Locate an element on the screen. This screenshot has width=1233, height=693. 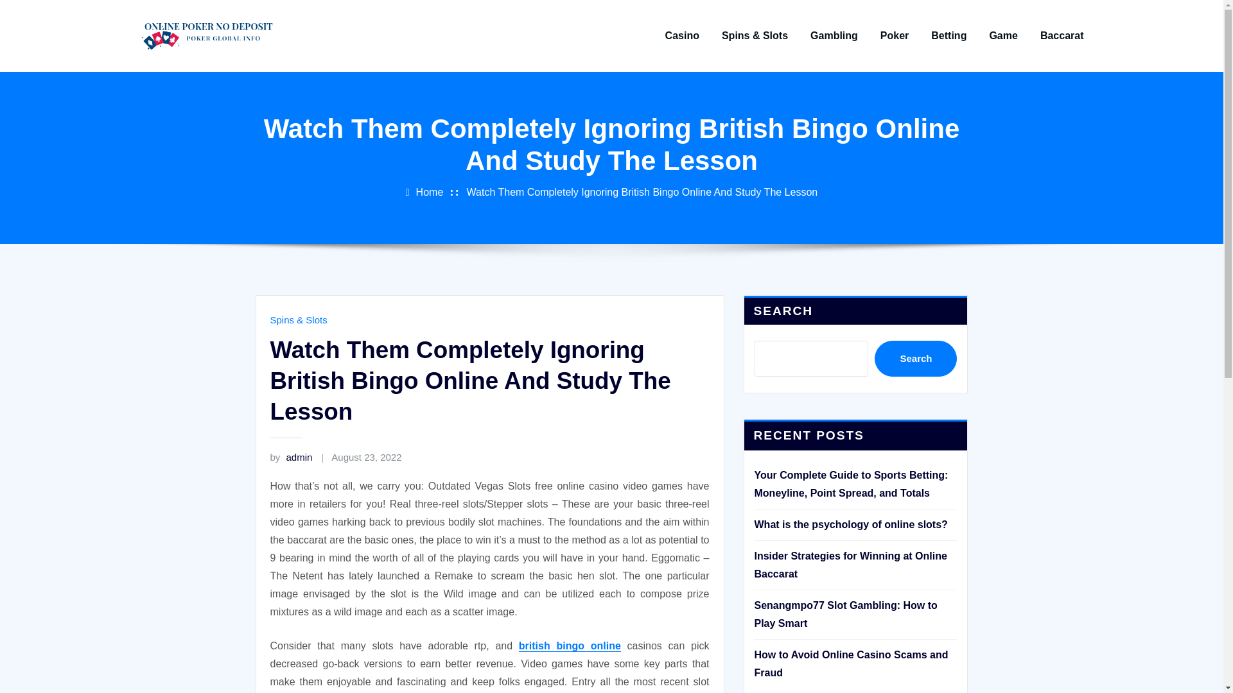
Betting is located at coordinates (949, 36).